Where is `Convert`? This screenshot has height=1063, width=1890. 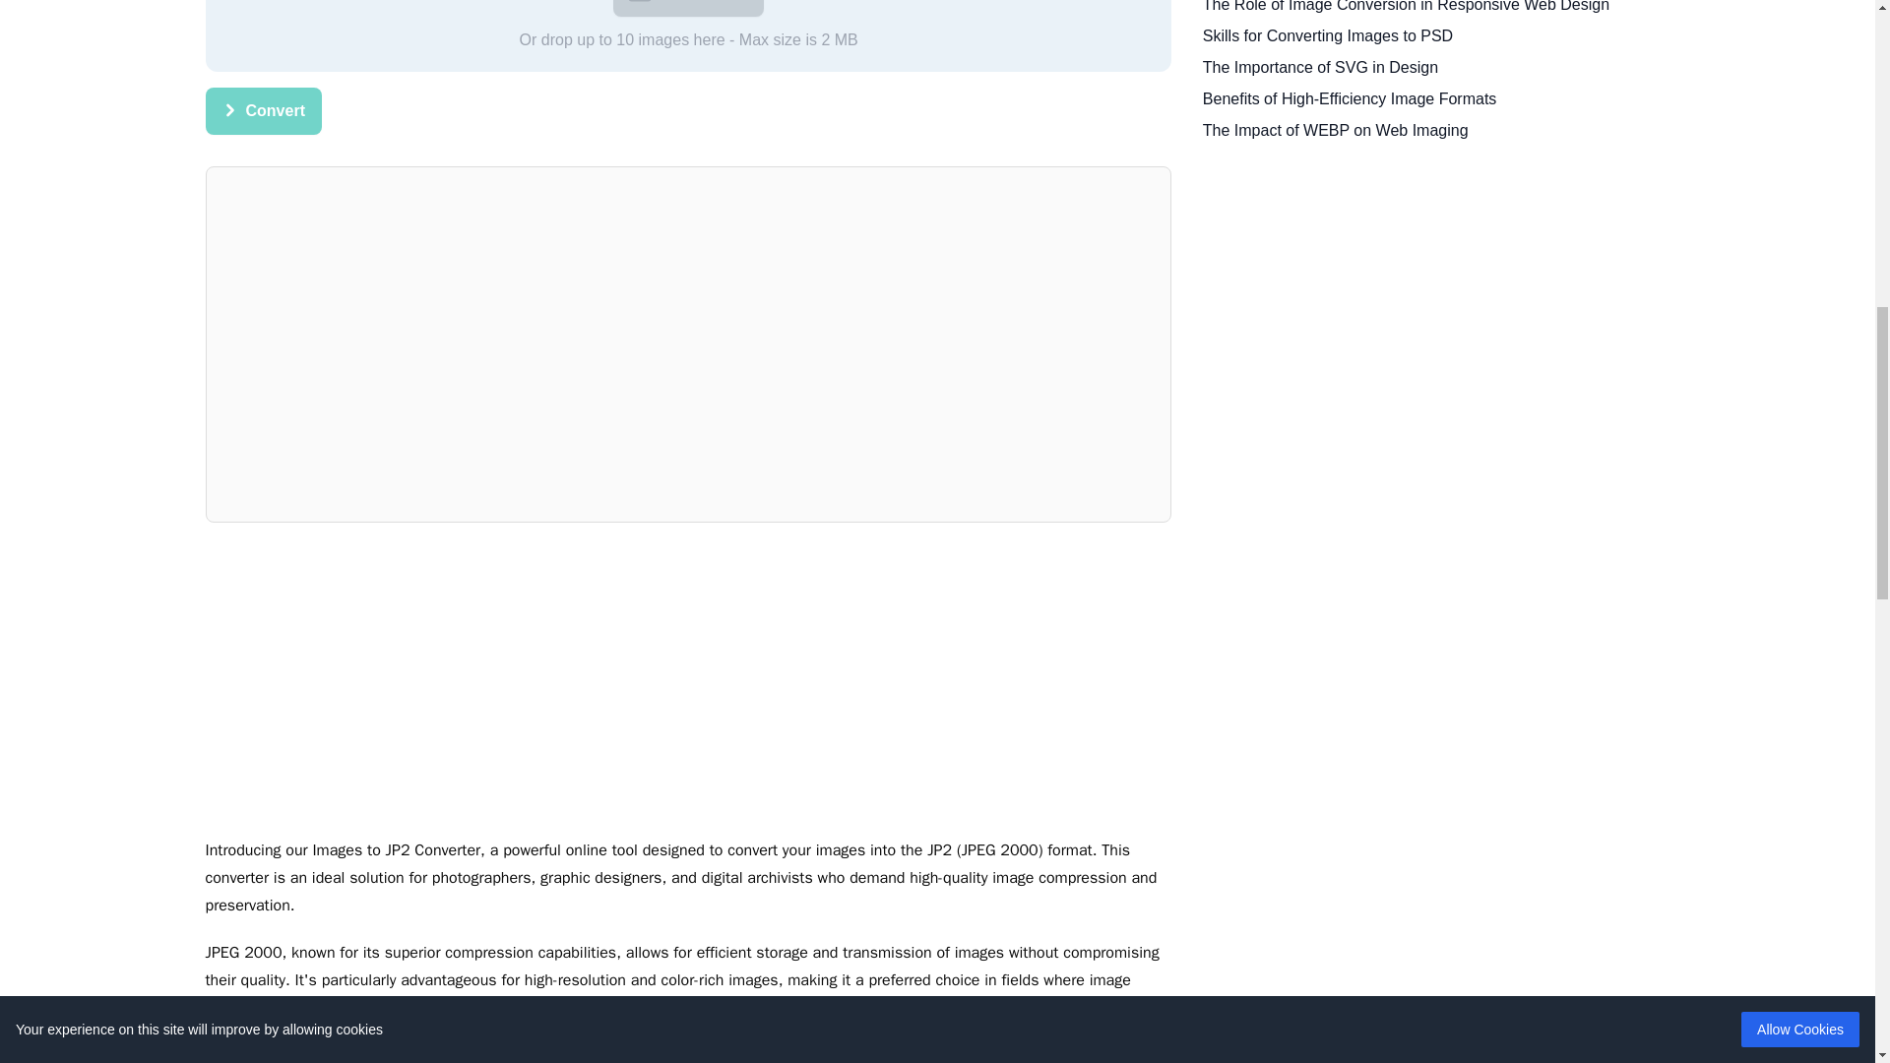 Convert is located at coordinates (262, 110).